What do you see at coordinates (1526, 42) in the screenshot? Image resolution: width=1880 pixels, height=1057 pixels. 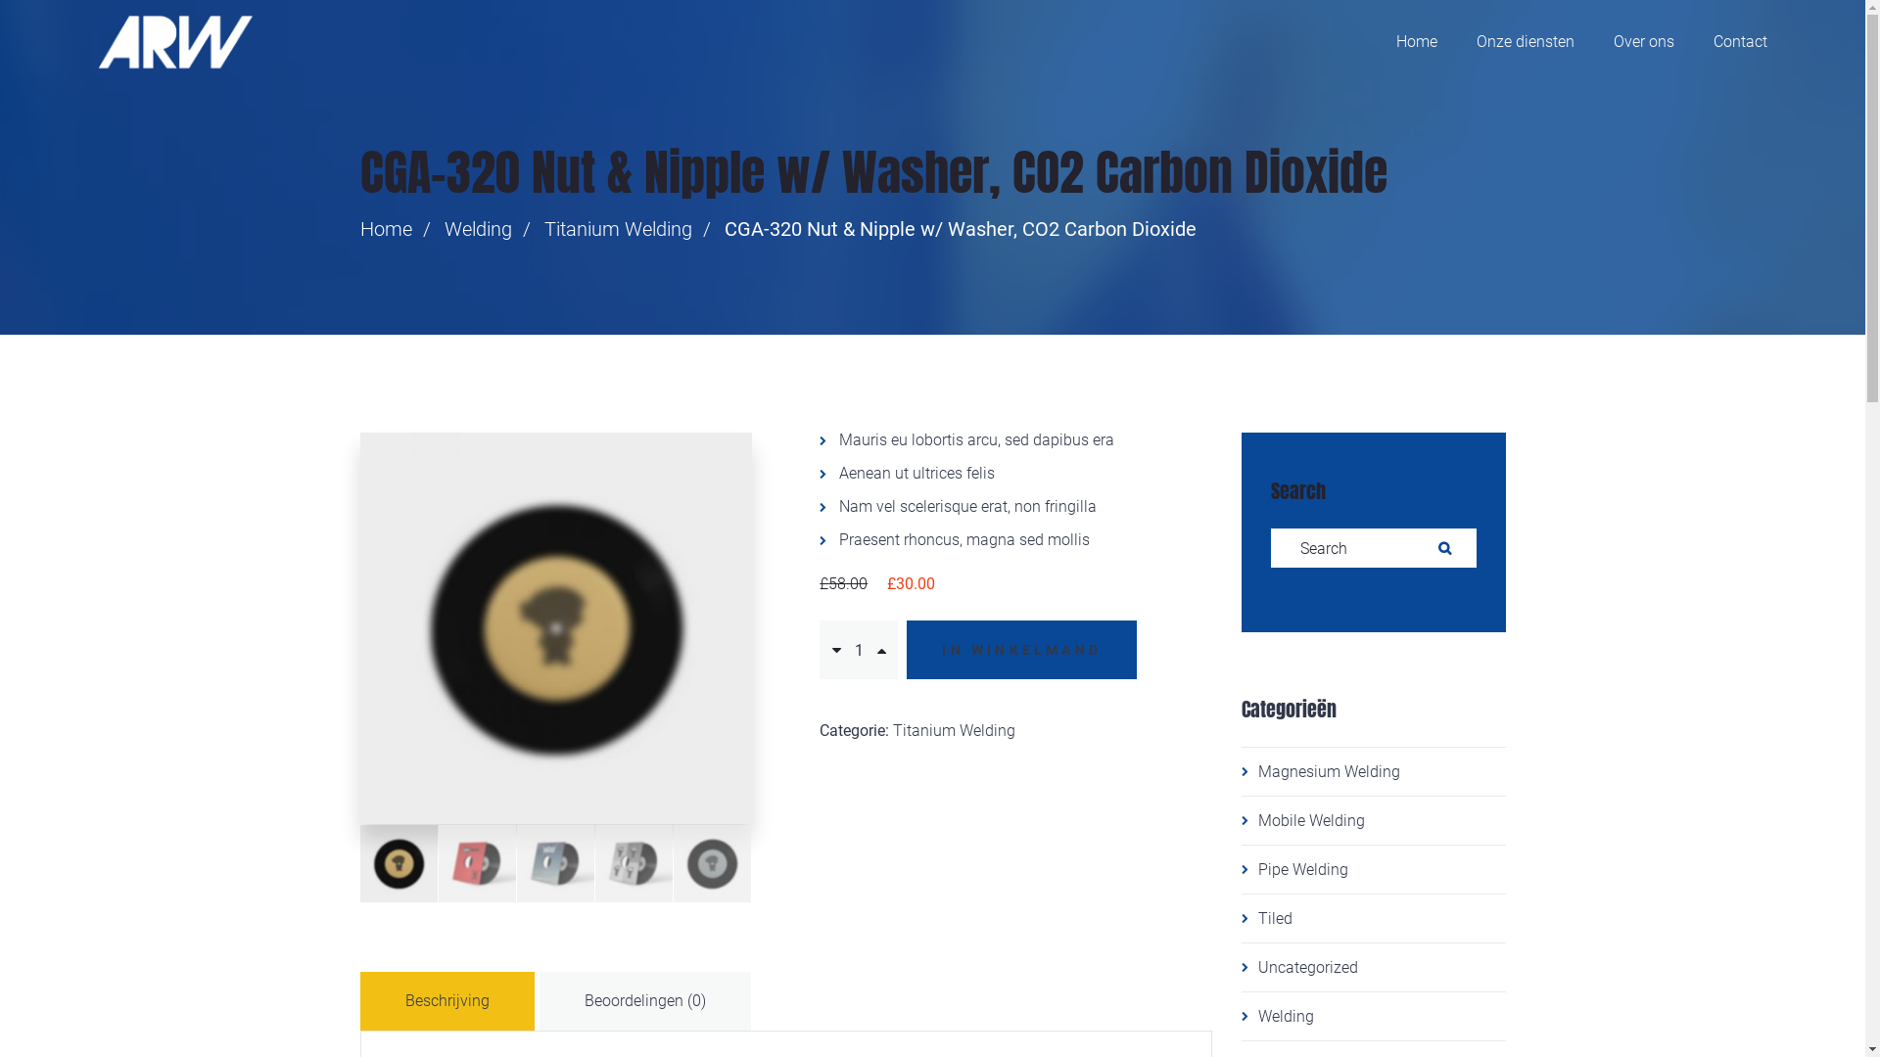 I see `Onze diensten` at bounding box center [1526, 42].